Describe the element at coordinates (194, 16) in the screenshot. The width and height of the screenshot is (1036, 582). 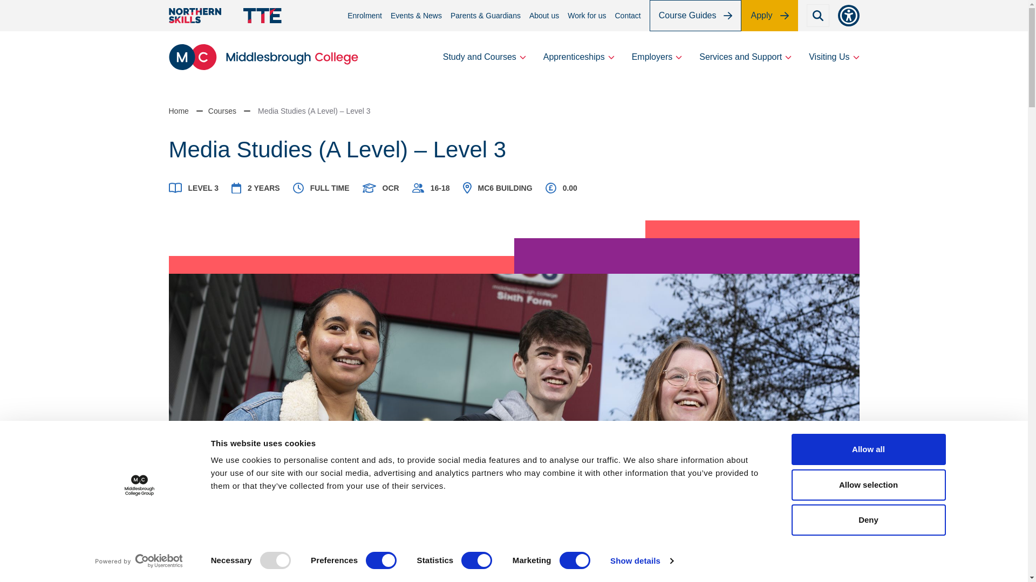
I see `Northern Skills logo` at that location.